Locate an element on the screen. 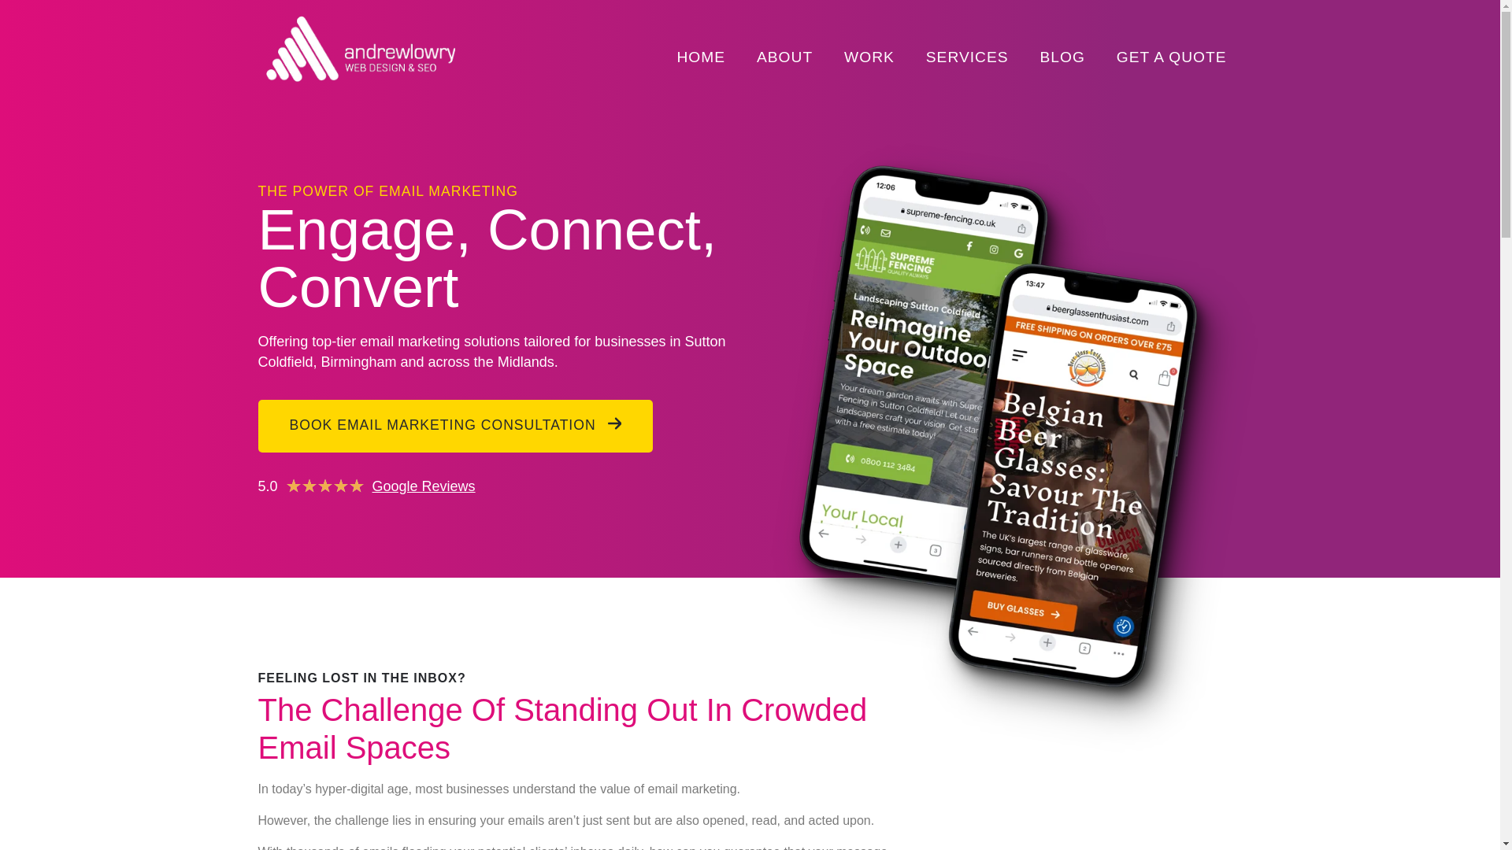 Image resolution: width=1512 pixels, height=850 pixels. BOOK EMAIL MARKETING CONSULTATION is located at coordinates (455, 426).